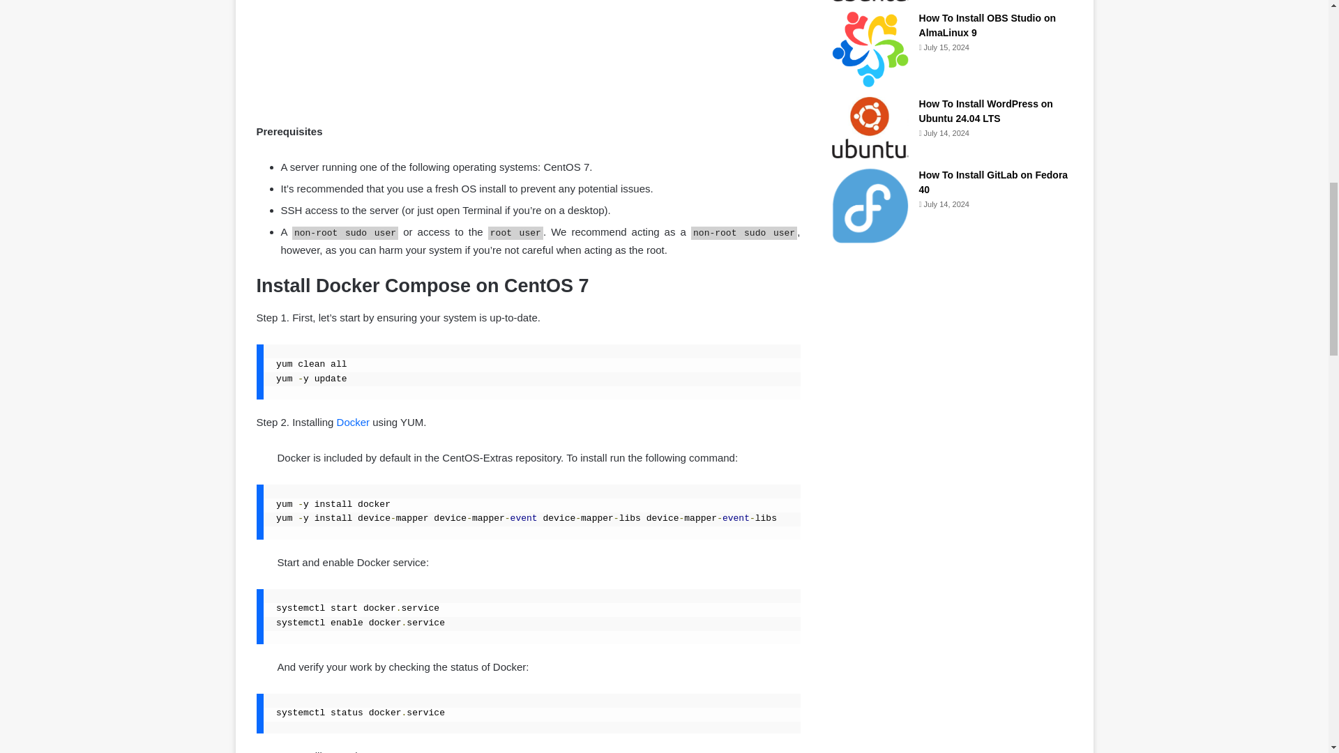  I want to click on Advertisement, so click(529, 59).